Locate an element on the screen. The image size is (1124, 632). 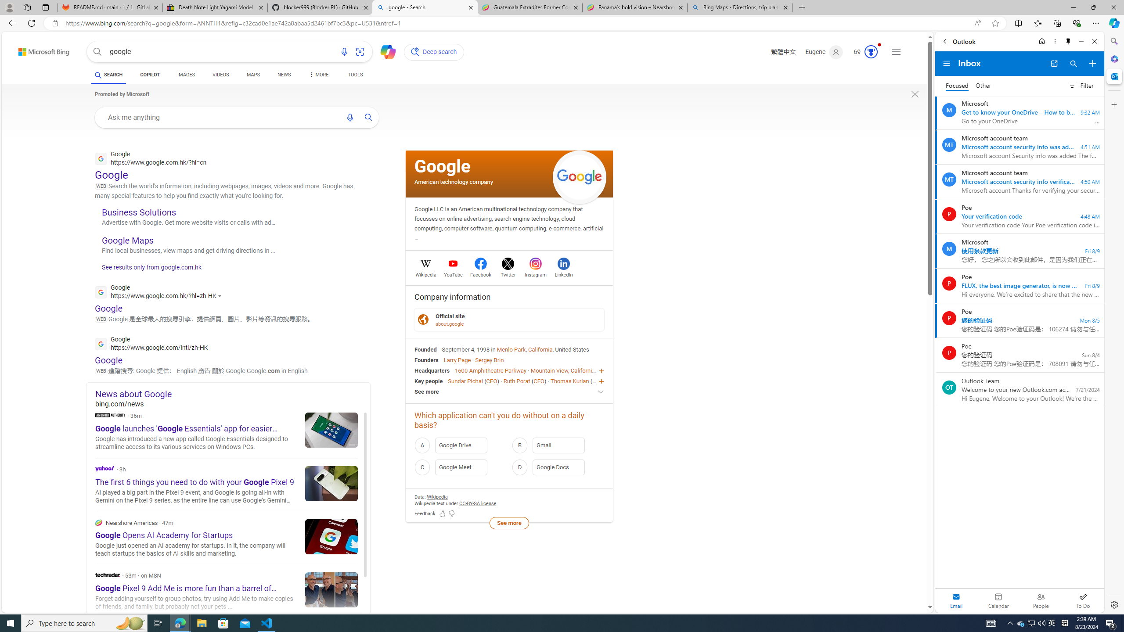
B Gmail is located at coordinates (558, 445).